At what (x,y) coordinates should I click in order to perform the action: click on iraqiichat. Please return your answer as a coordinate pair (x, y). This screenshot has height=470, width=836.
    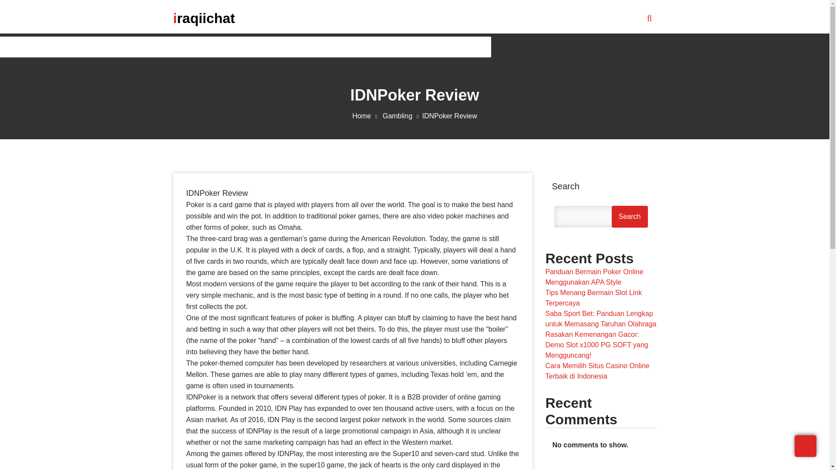
    Looking at the image, I should click on (204, 18).